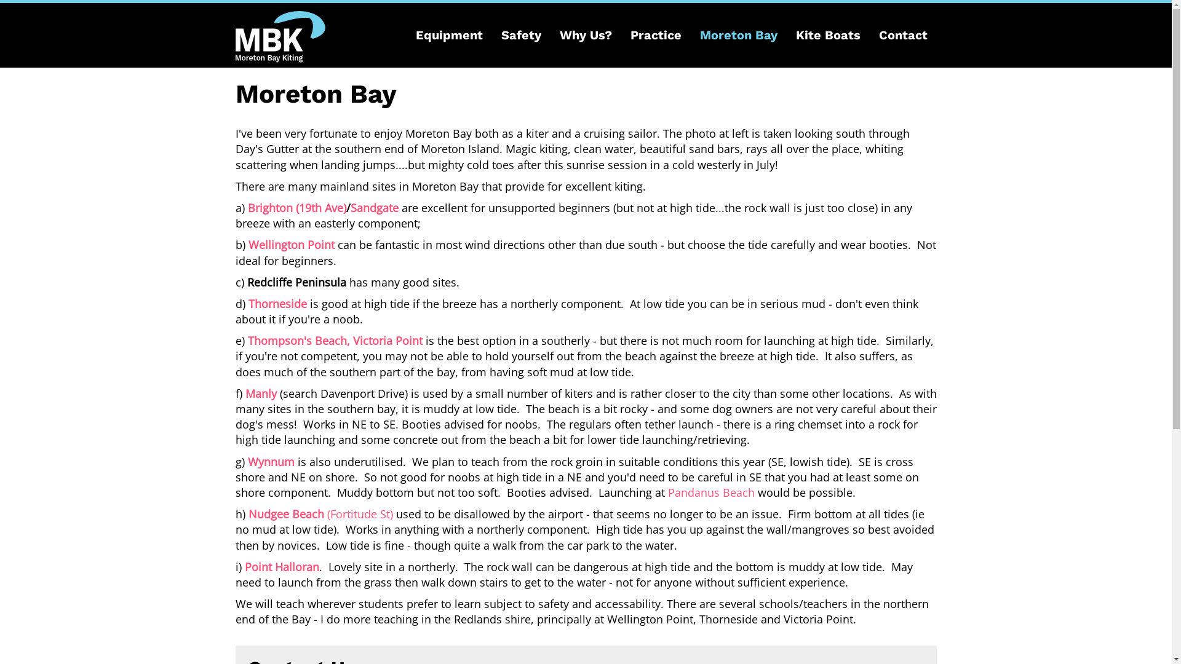 Image resolution: width=1181 pixels, height=664 pixels. What do you see at coordinates (828, 36) in the screenshot?
I see `Kite Boats` at bounding box center [828, 36].